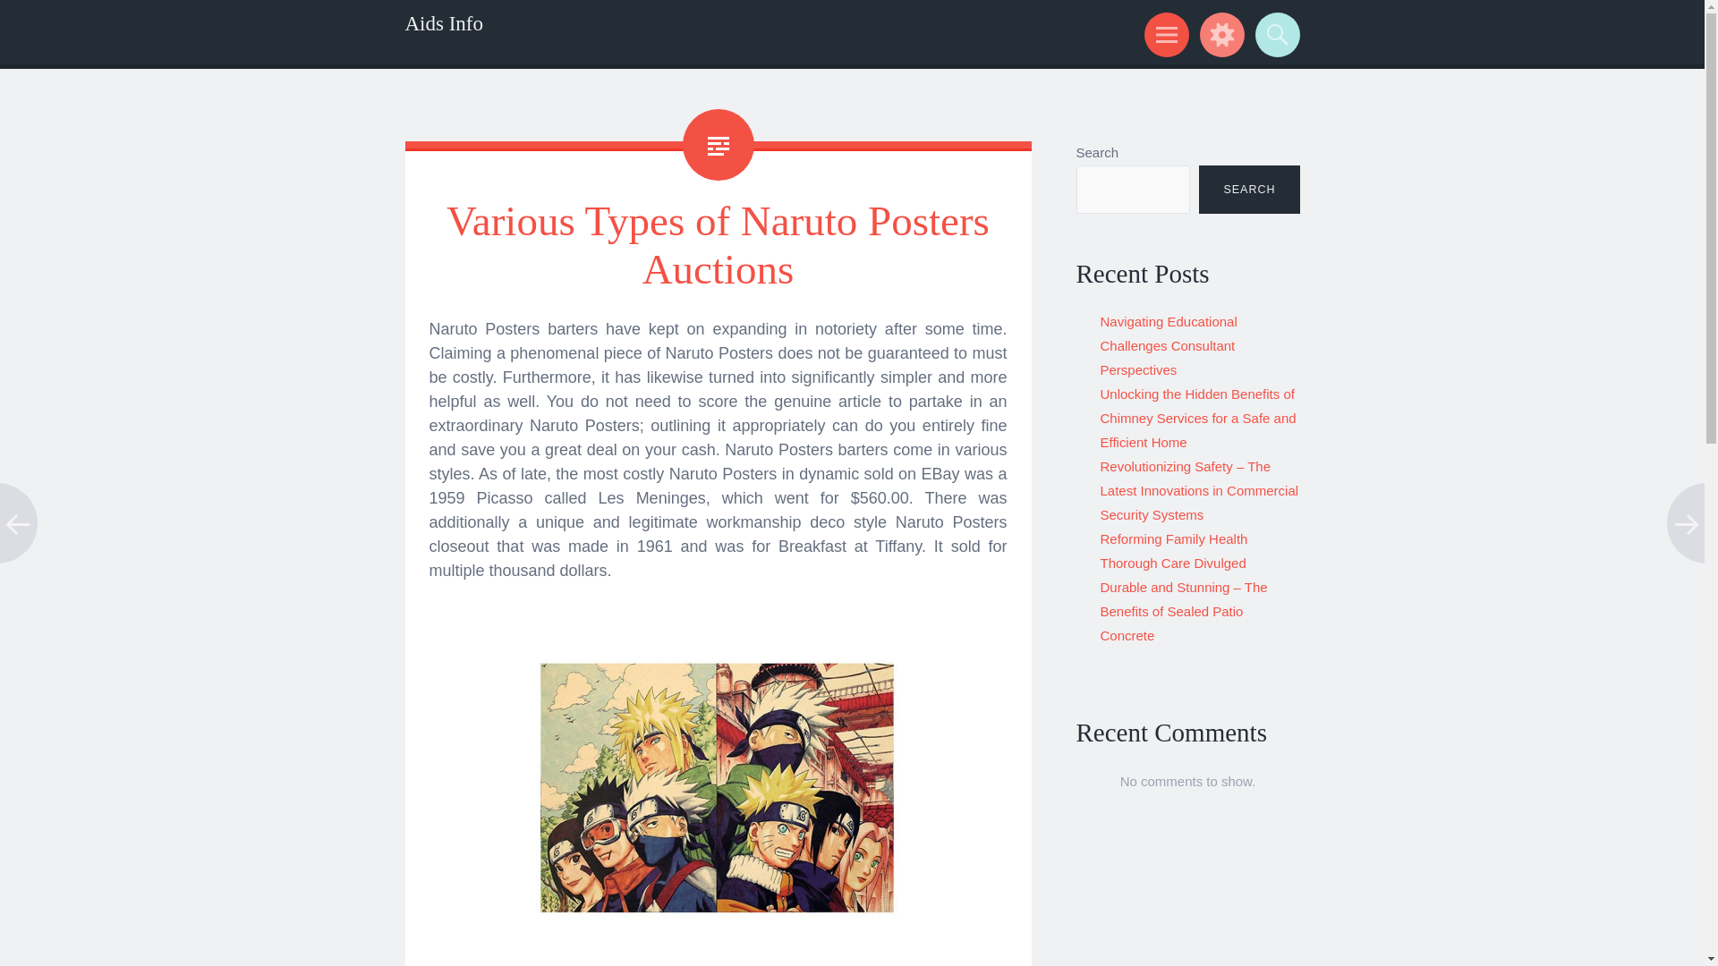  Describe the element at coordinates (1163, 34) in the screenshot. I see `Menu` at that location.